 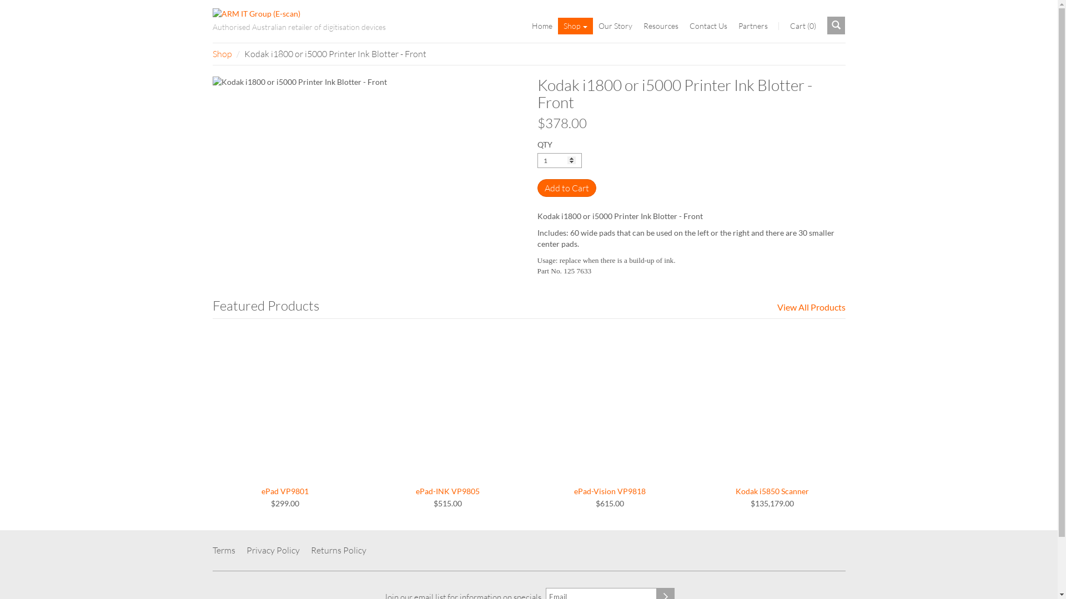 What do you see at coordinates (542, 26) in the screenshot?
I see `Home` at bounding box center [542, 26].